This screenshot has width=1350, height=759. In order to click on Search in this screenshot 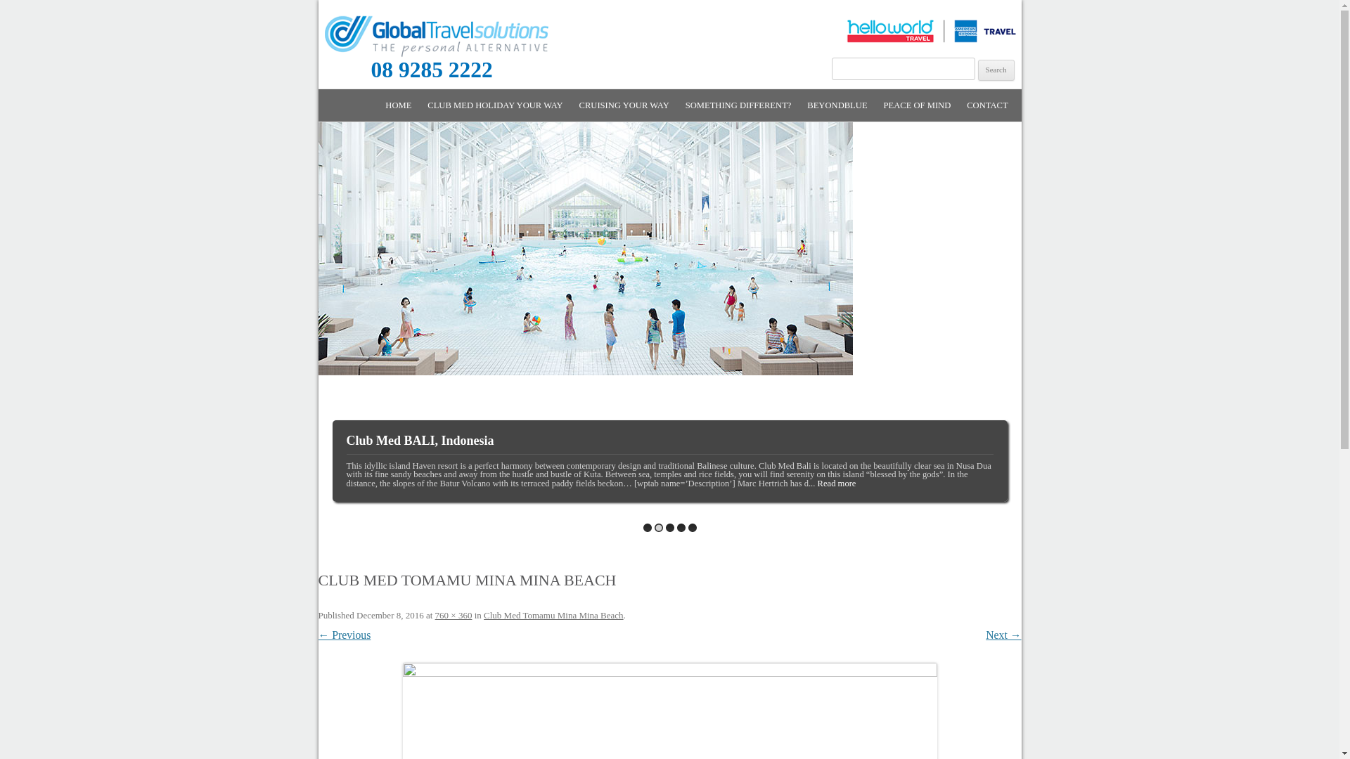, I will do `click(996, 70)`.